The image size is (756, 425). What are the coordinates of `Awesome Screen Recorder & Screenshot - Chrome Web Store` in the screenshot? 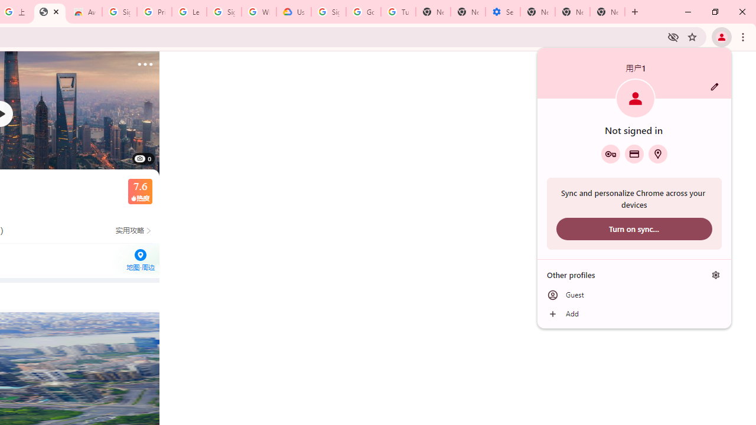 It's located at (84, 12).